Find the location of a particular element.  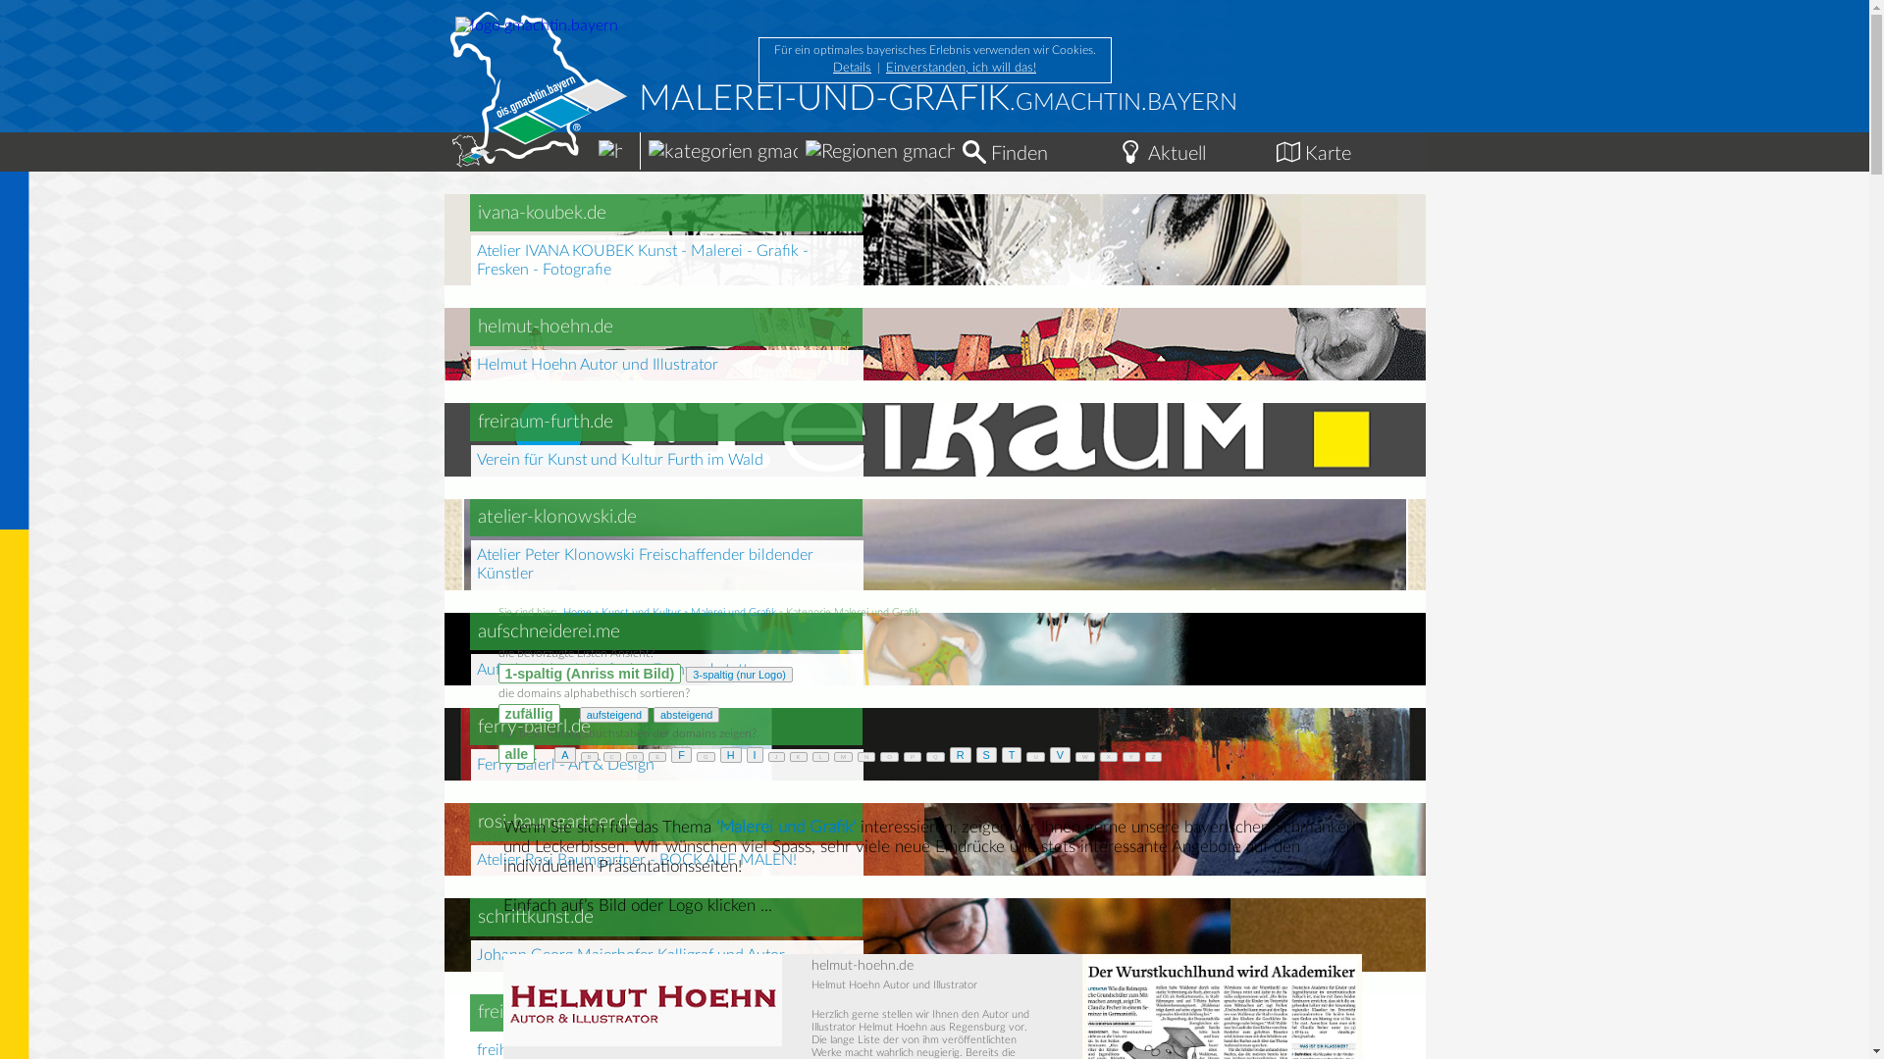

W is located at coordinates (1085, 757).